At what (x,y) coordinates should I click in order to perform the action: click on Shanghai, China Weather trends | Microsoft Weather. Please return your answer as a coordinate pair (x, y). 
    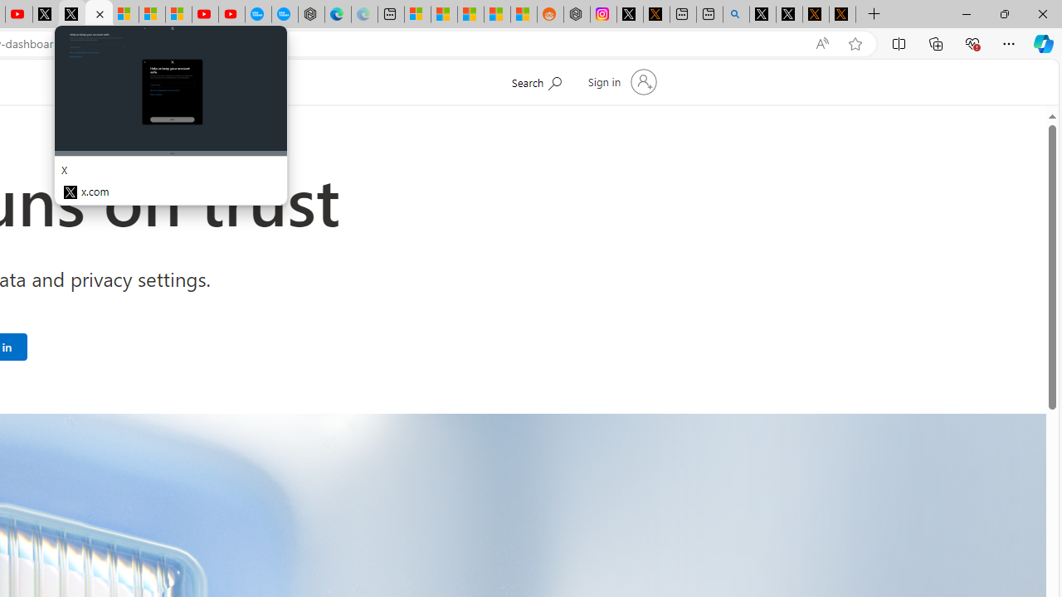
    Looking at the image, I should click on (523, 15).